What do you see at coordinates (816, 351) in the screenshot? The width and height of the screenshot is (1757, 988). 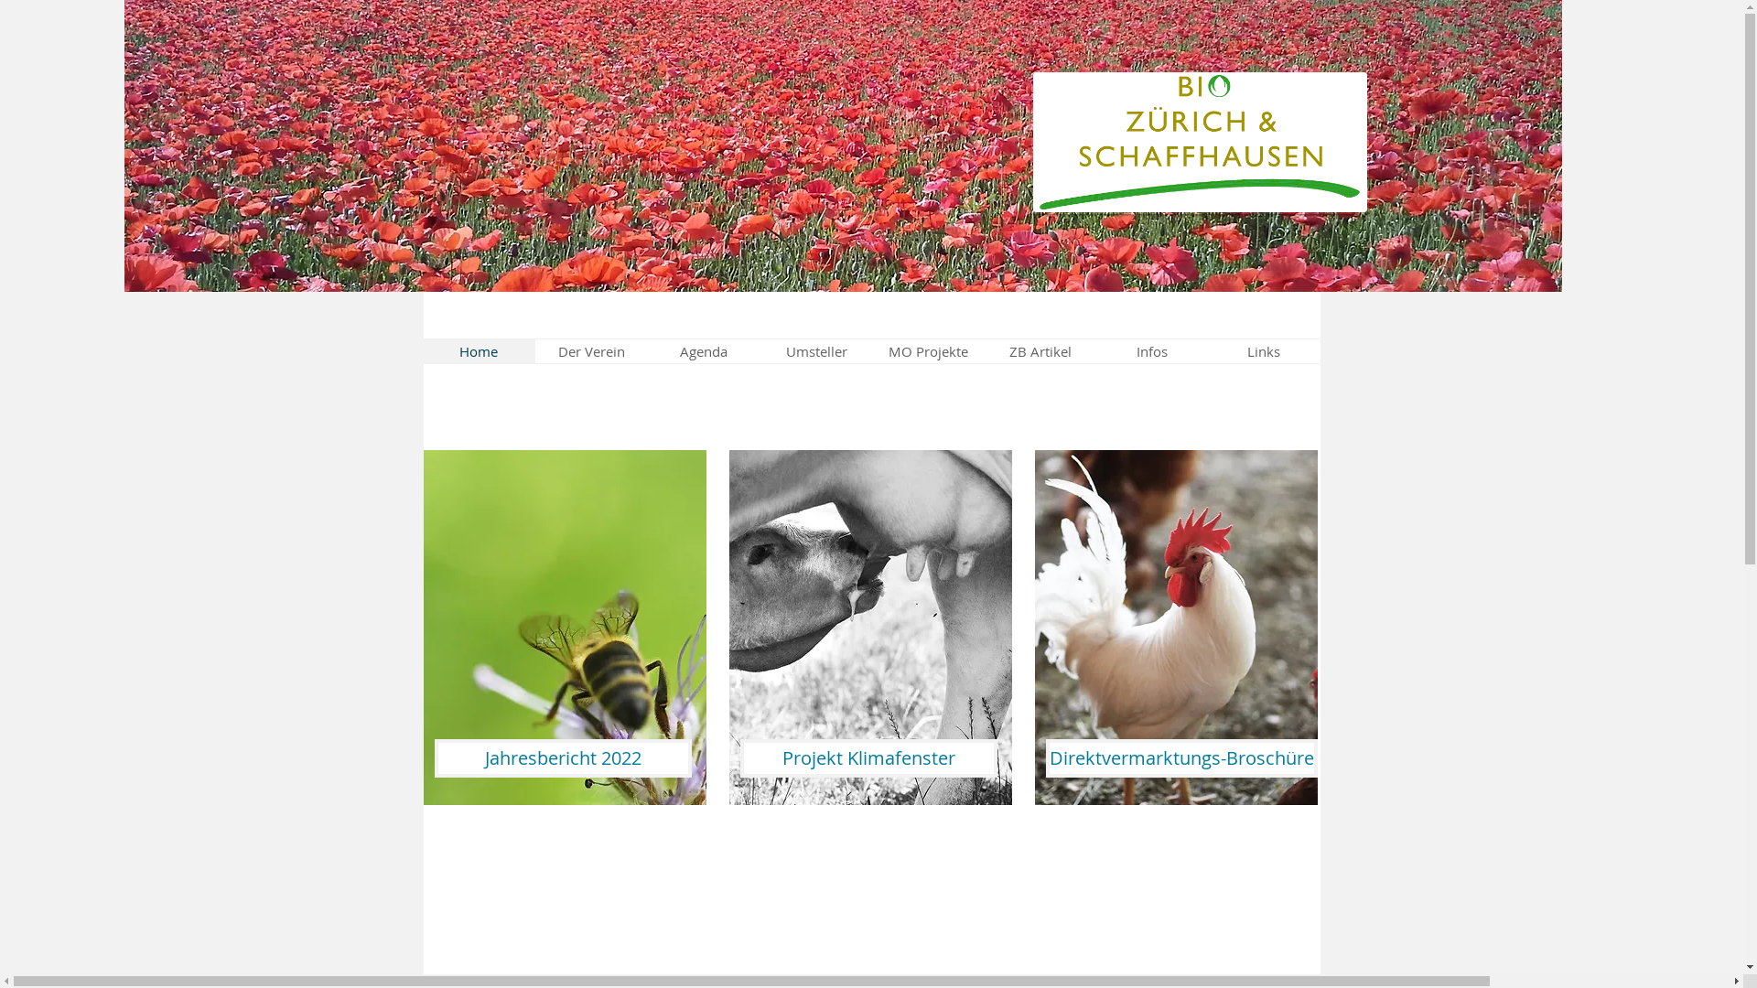 I see `Umsteller` at bounding box center [816, 351].